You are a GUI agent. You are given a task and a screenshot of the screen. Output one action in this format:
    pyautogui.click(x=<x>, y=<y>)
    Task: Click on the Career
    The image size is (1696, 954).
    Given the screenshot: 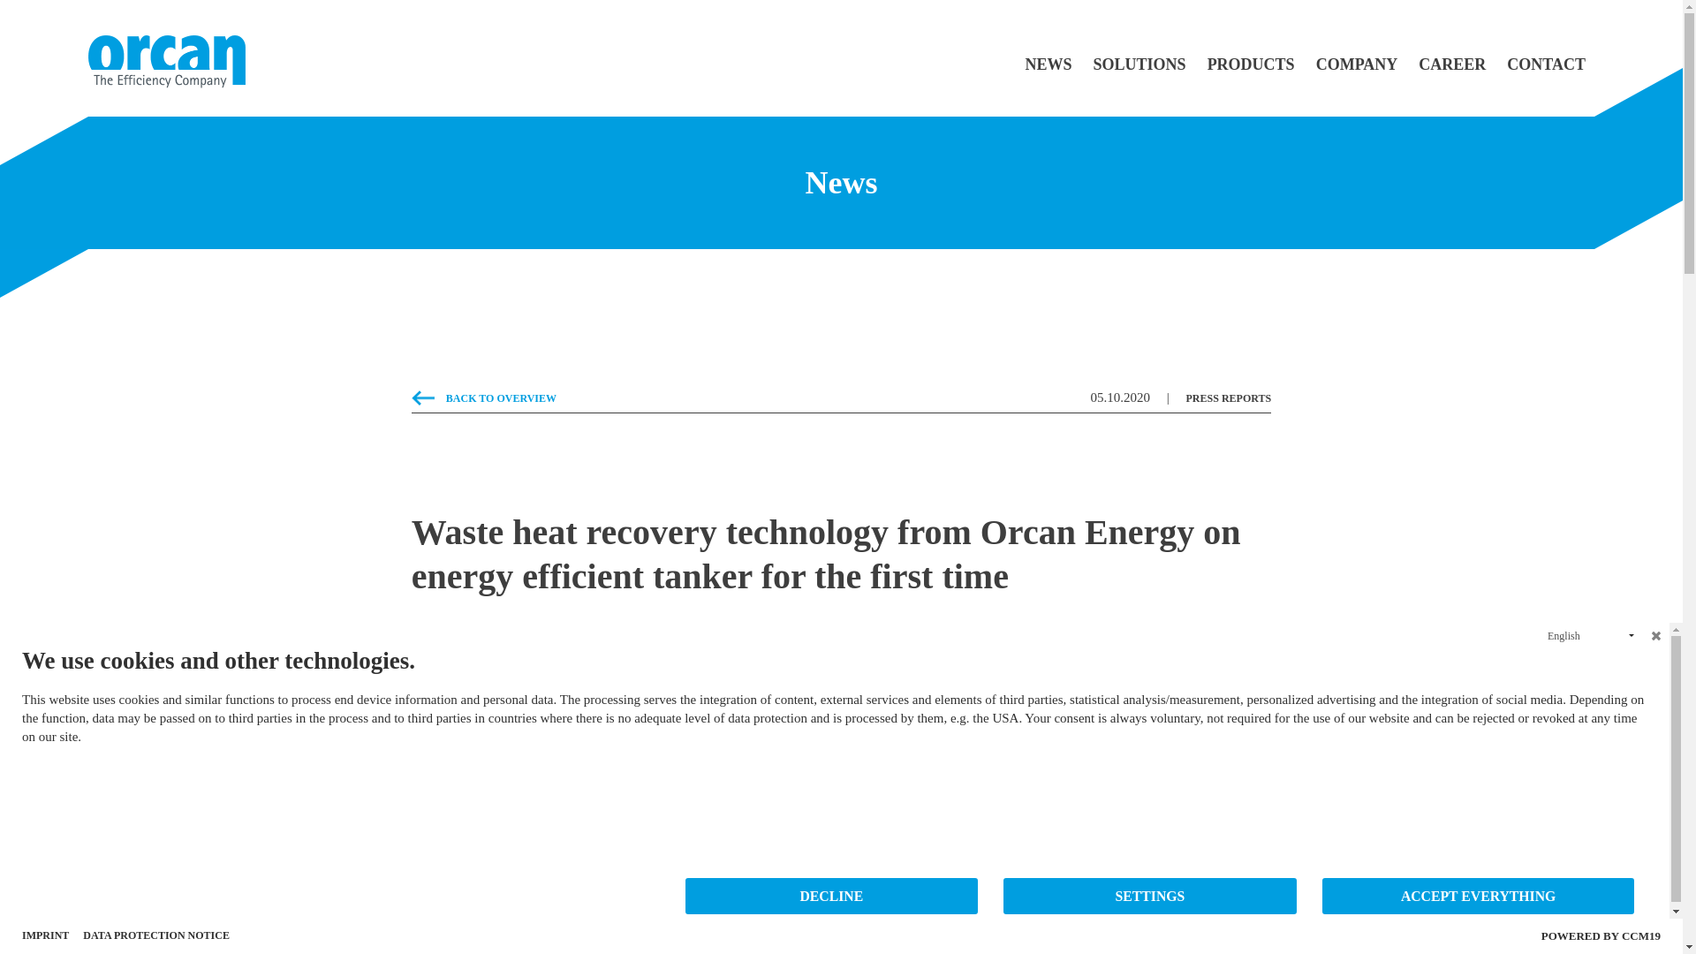 What is the action you would take?
    pyautogui.click(x=1451, y=64)
    